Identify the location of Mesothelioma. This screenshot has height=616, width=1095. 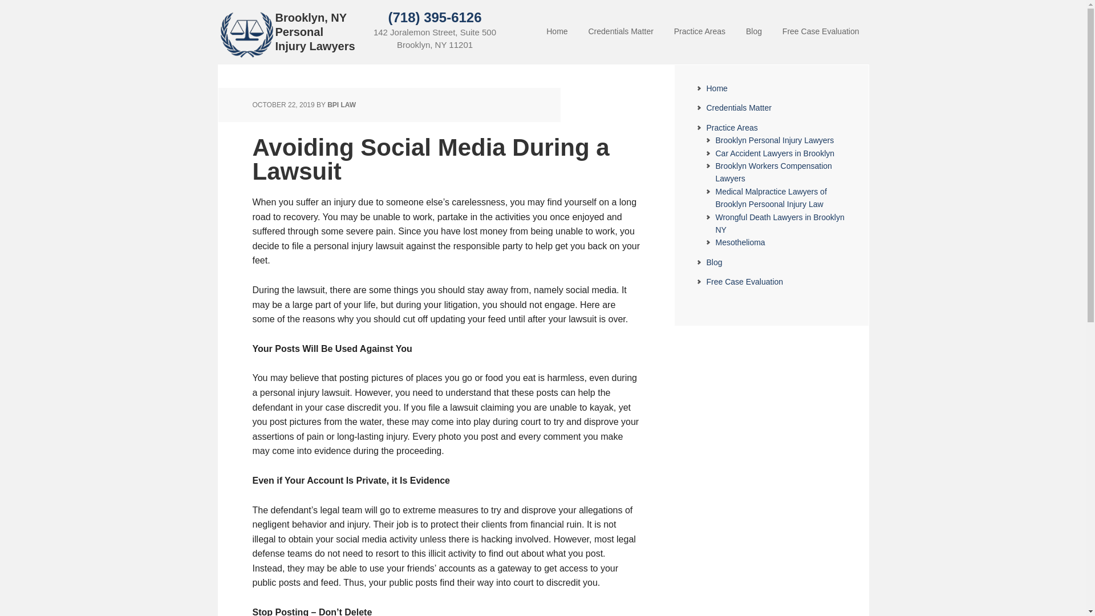
(739, 242).